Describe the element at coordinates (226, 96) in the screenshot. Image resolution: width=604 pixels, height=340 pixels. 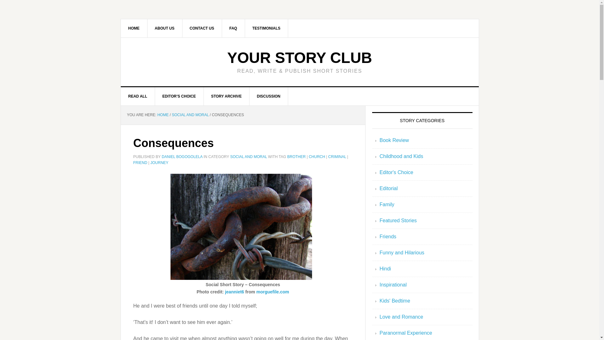
I see `STORY ARCHIVE` at that location.